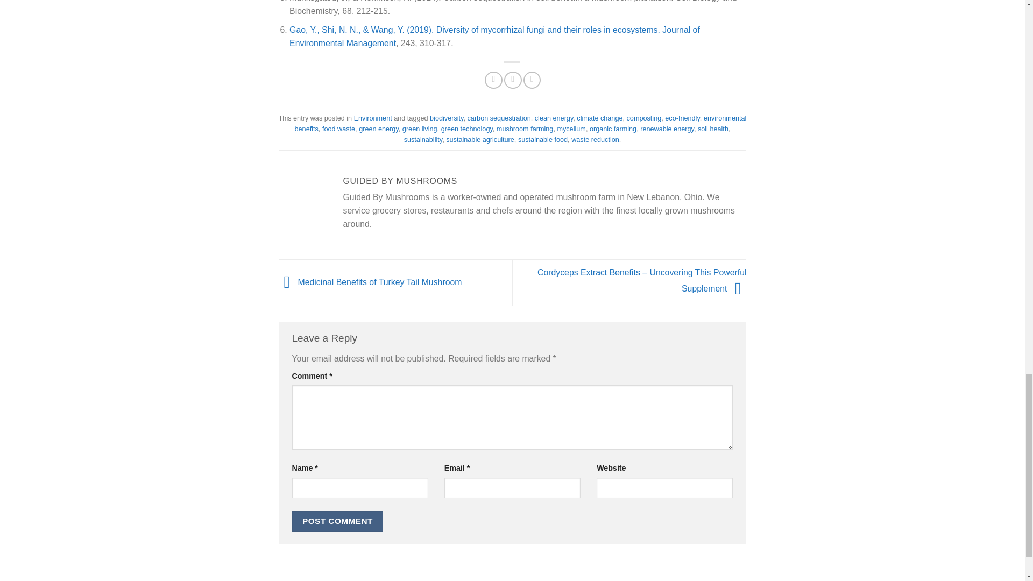 This screenshot has width=1033, height=581. What do you see at coordinates (533, 80) in the screenshot?
I see `Share on LinkedIn` at bounding box center [533, 80].